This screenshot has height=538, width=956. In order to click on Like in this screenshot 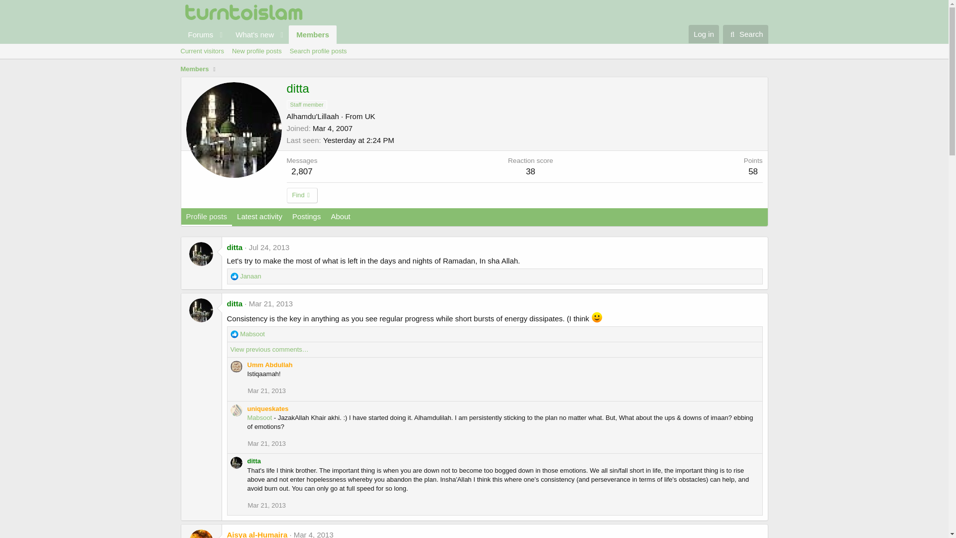, I will do `click(234, 334)`.